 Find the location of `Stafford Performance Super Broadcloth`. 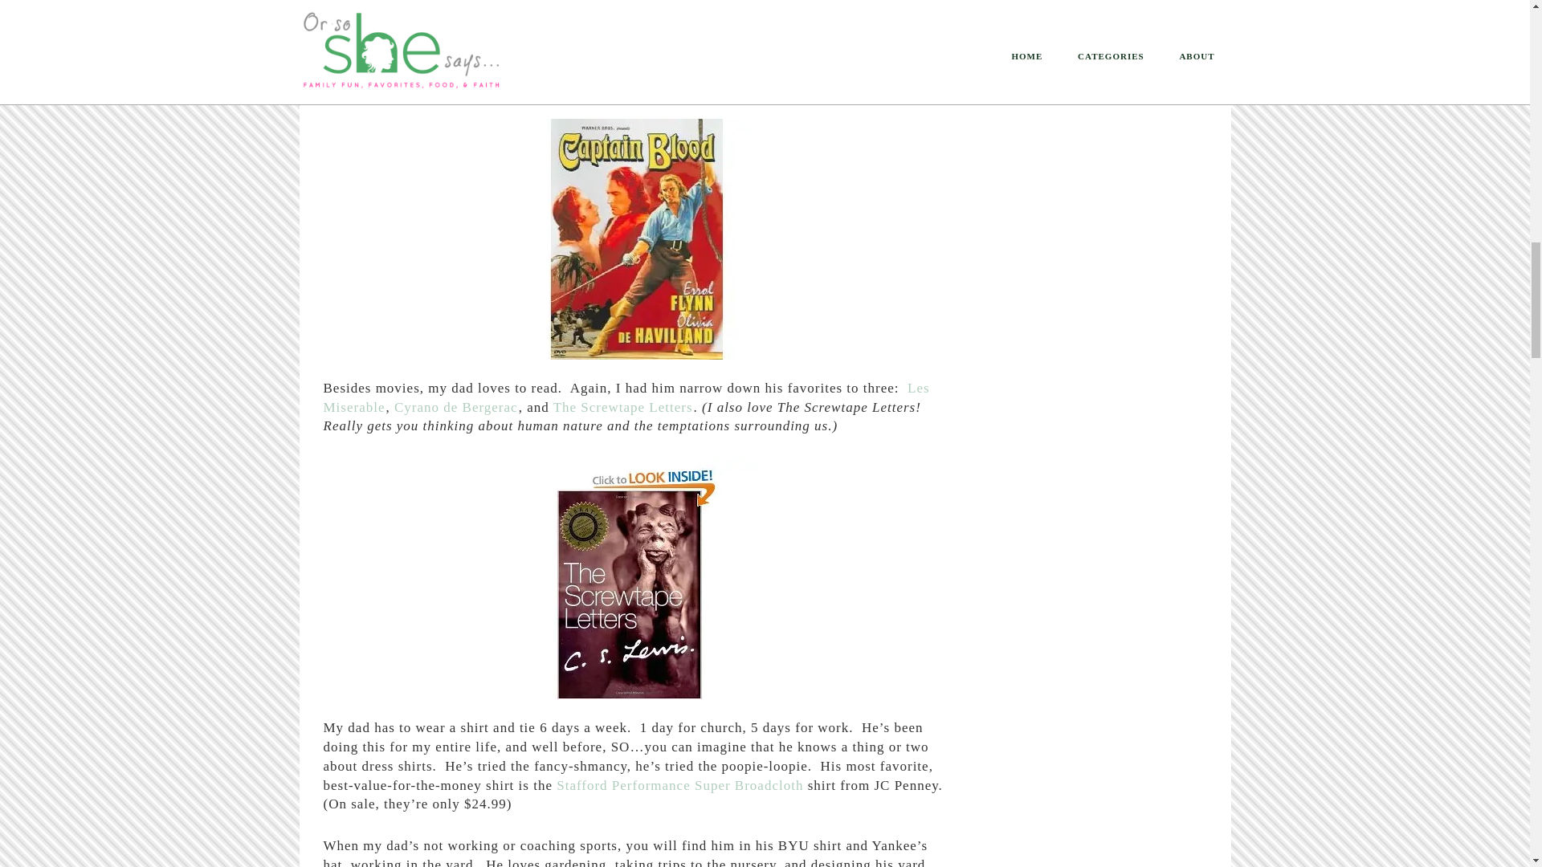

Stafford Performance Super Broadcloth is located at coordinates (679, 785).